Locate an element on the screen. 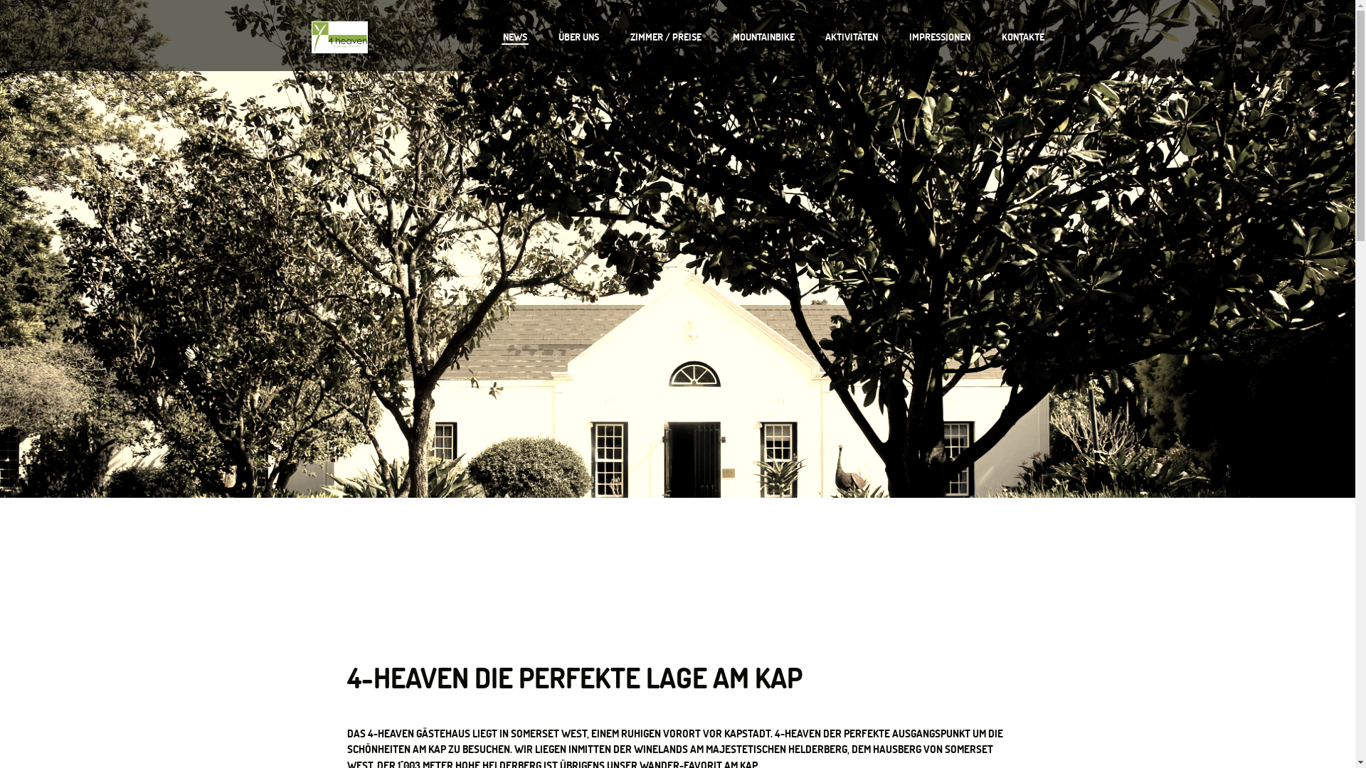  IMPRESSIONEN is located at coordinates (940, 37).